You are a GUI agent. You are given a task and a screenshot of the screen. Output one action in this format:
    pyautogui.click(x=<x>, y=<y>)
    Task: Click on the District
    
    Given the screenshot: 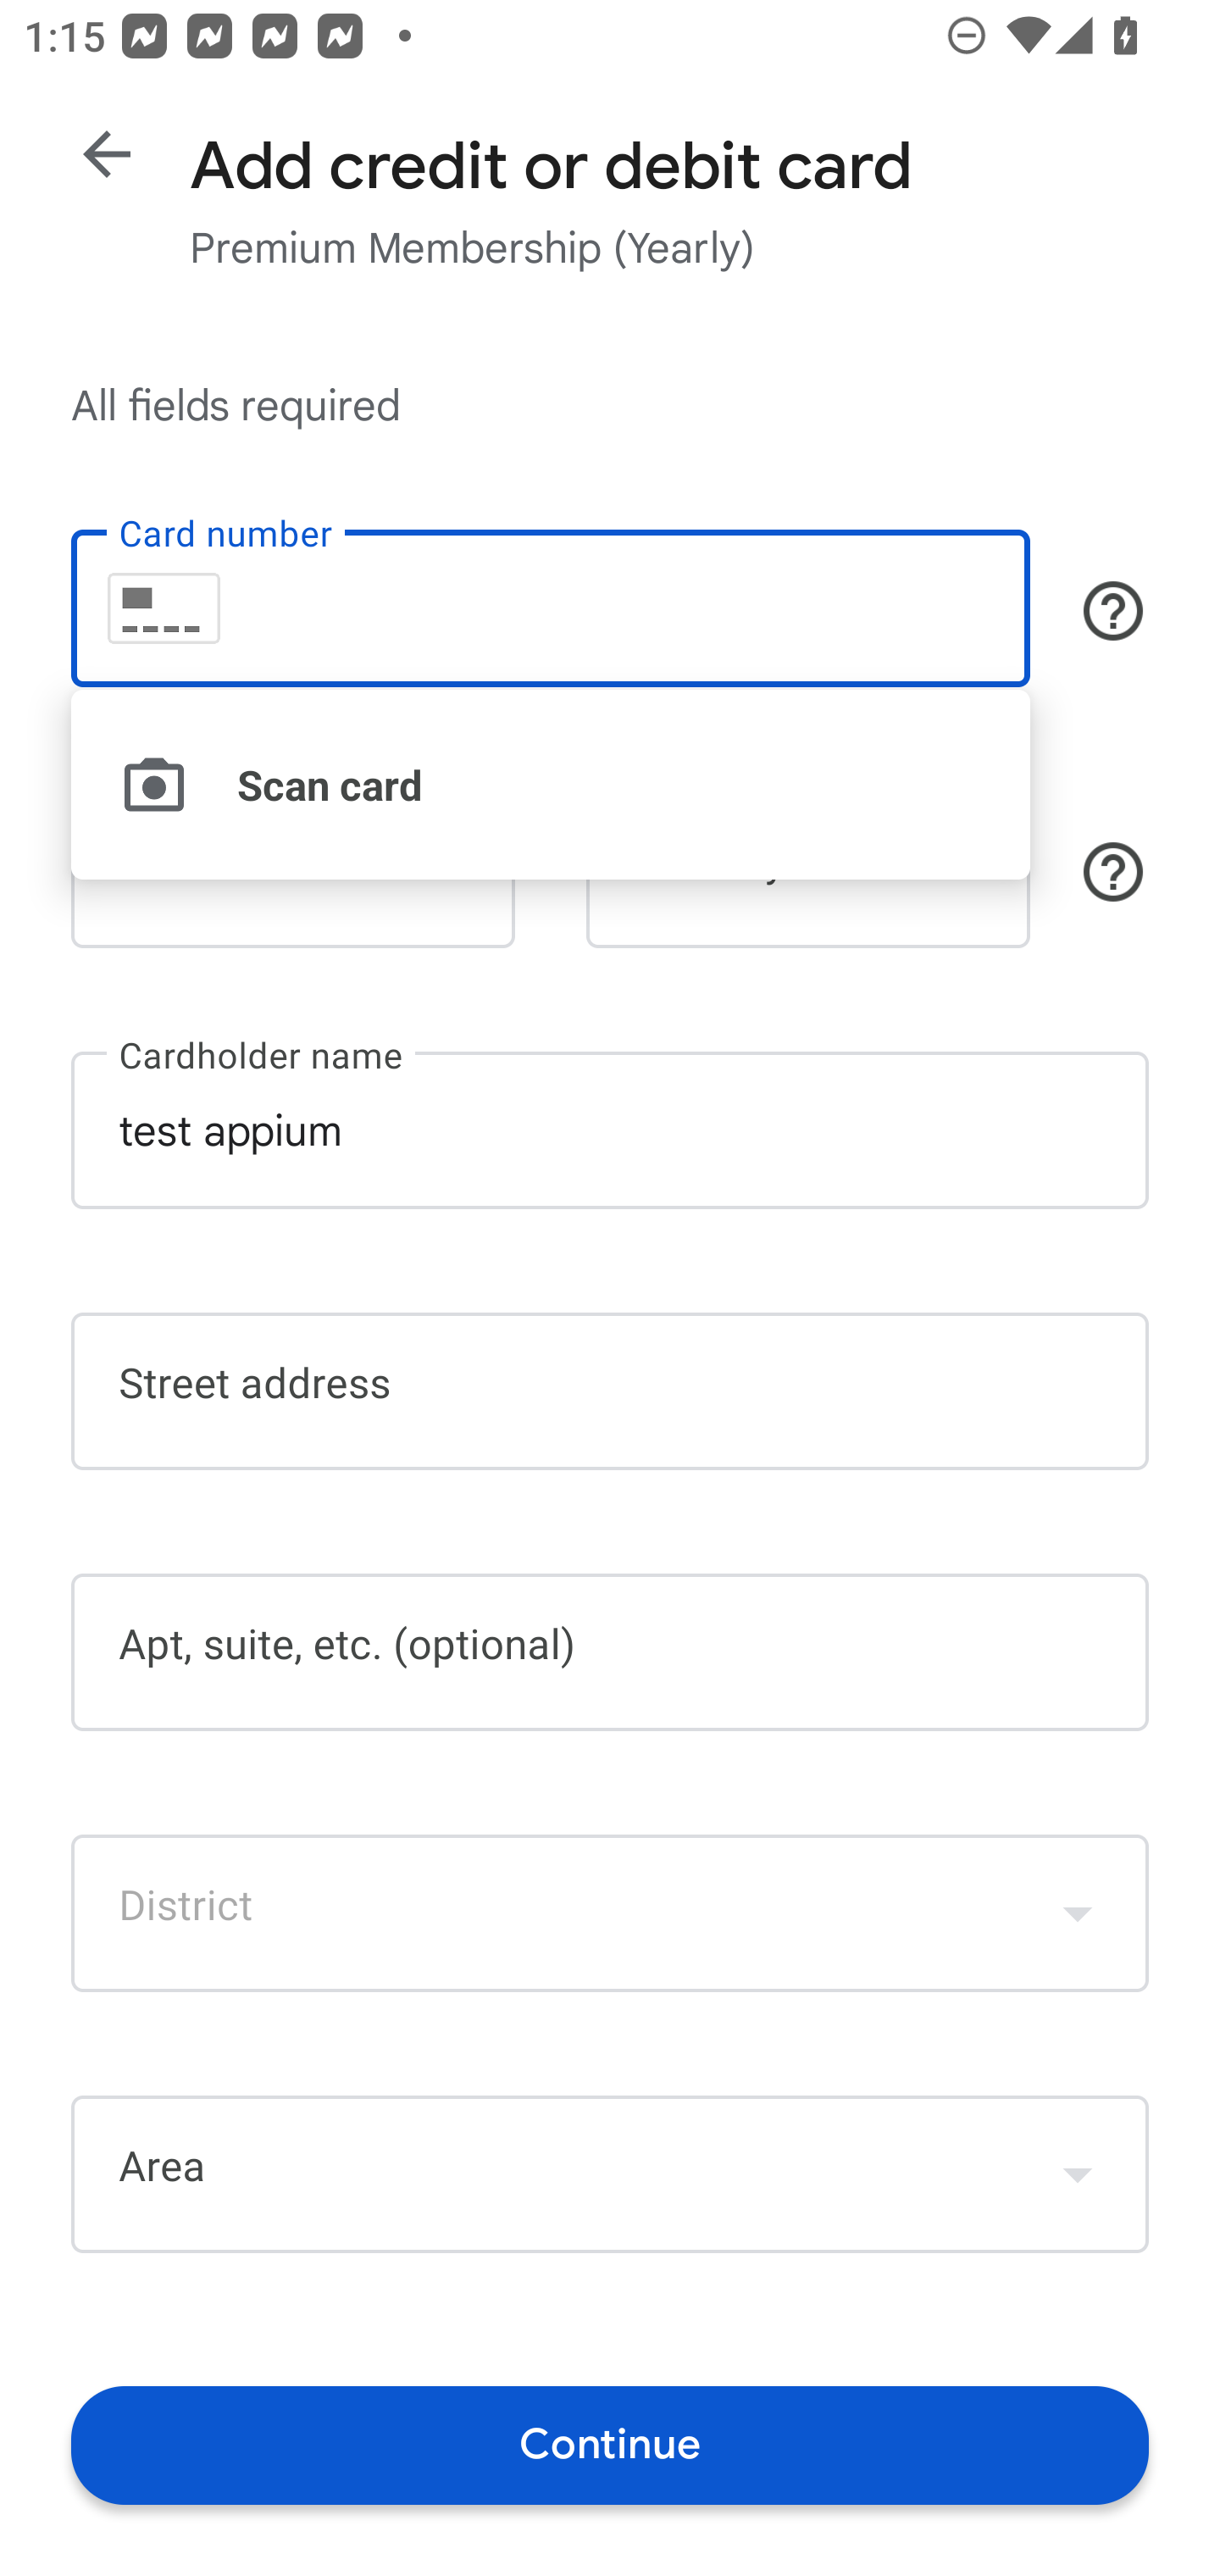 What is the action you would take?
    pyautogui.click(x=610, y=1912)
    